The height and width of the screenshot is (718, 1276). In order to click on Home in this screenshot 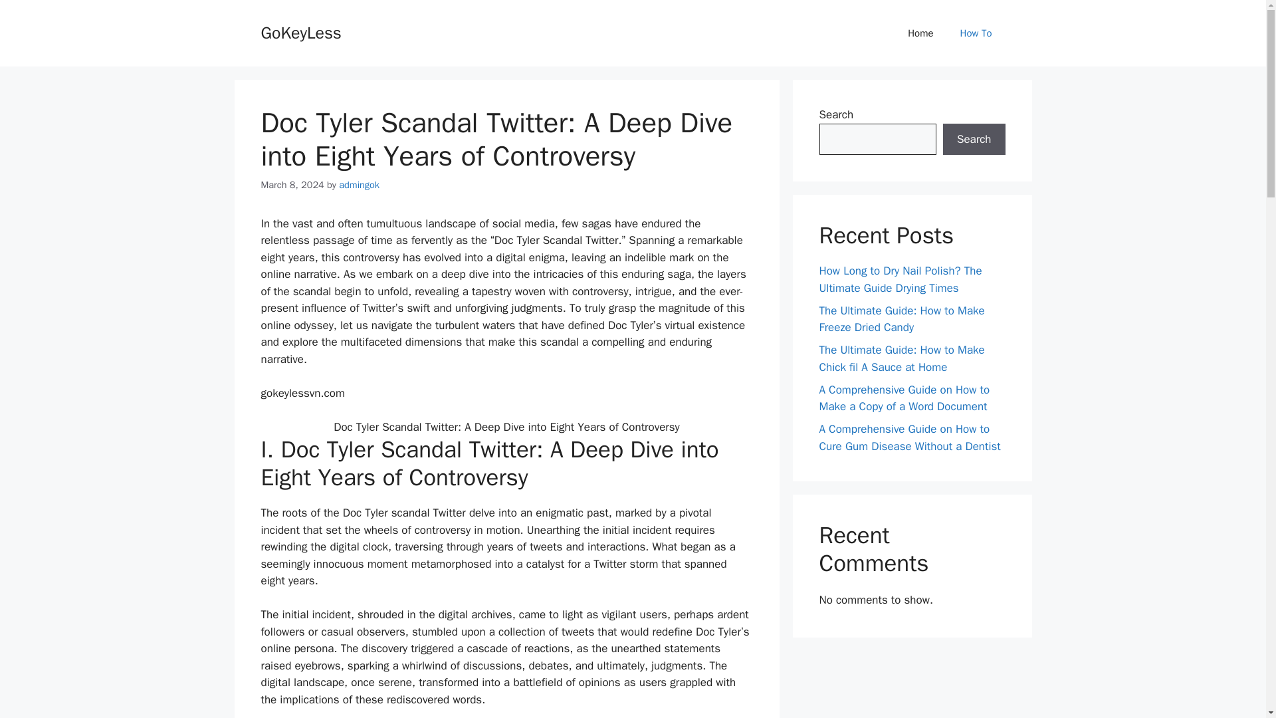, I will do `click(920, 33)`.